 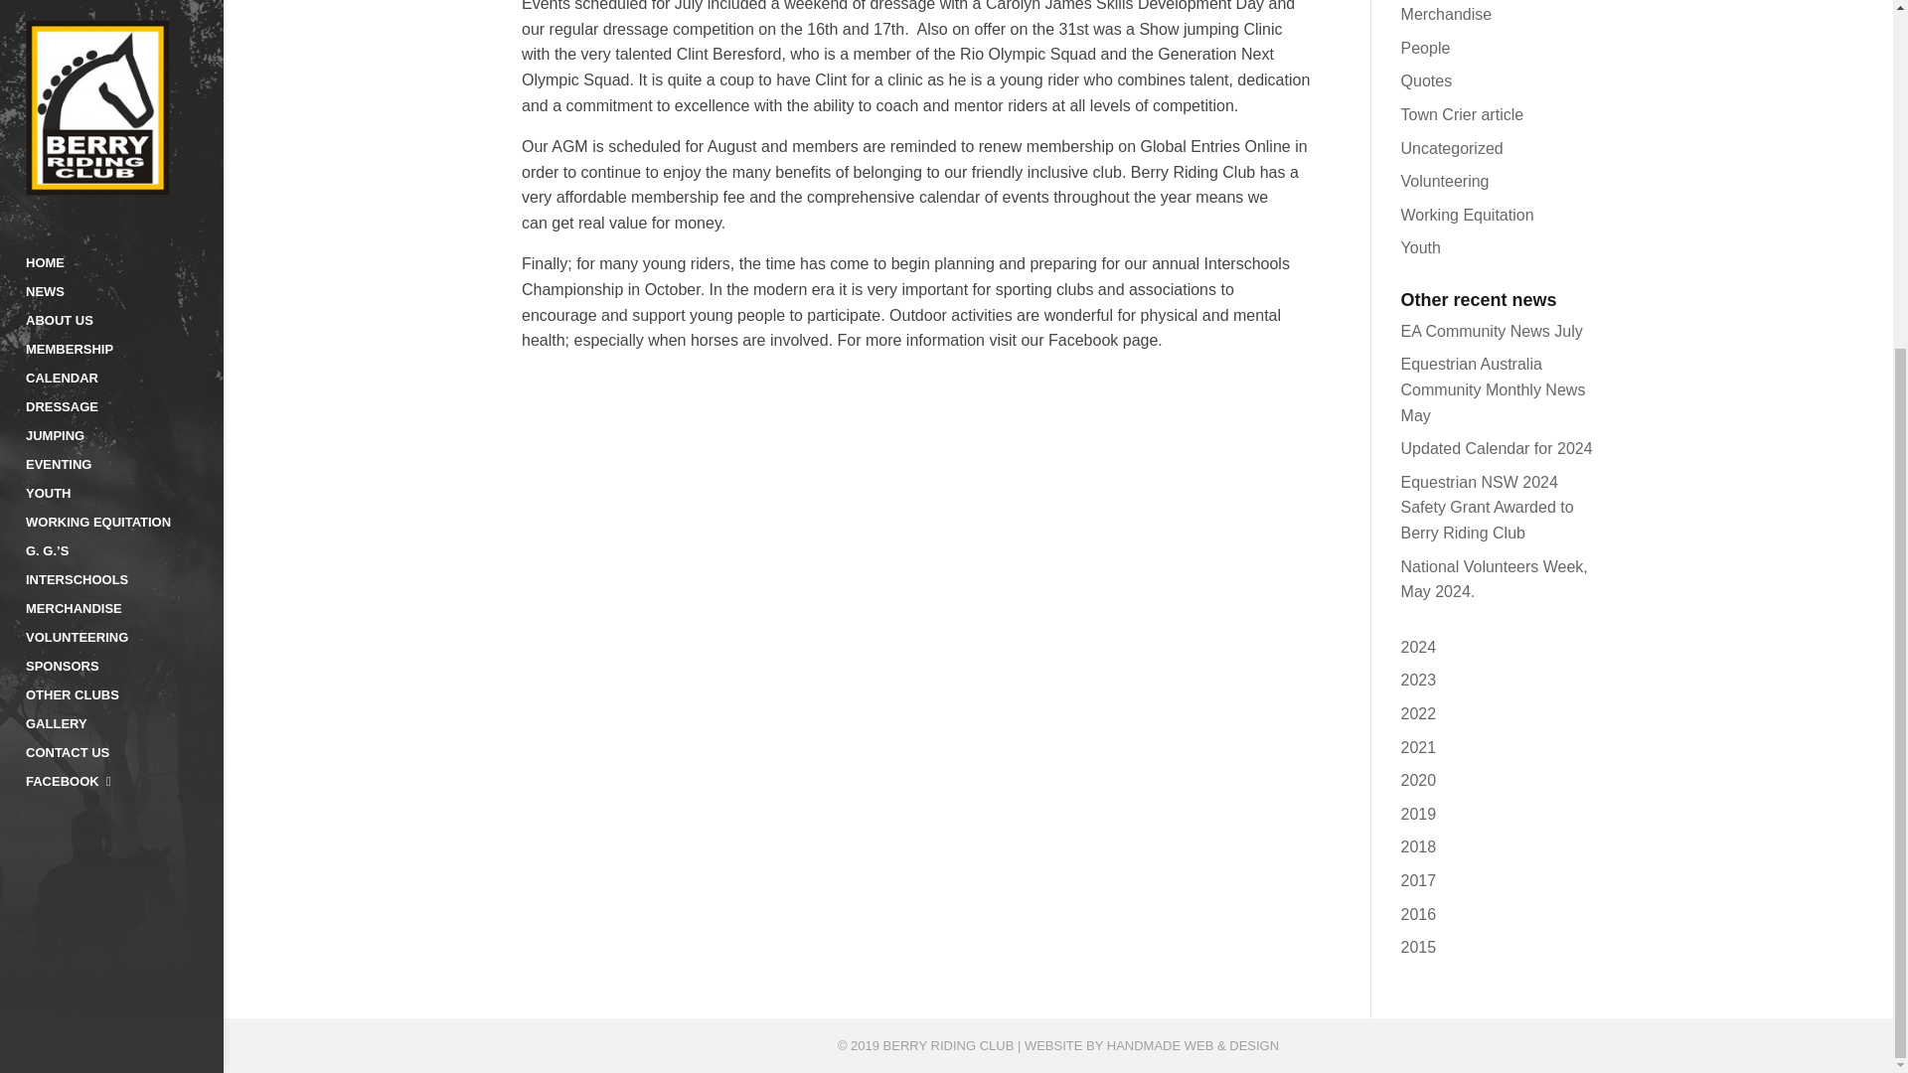 What do you see at coordinates (123, 83) in the screenshot?
I see `INTERSCHOOLS` at bounding box center [123, 83].